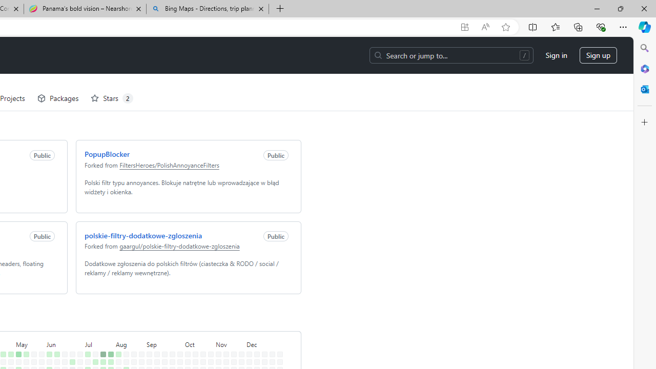 The height and width of the screenshot is (369, 656). What do you see at coordinates (24, 340) in the screenshot?
I see `No contributions on May 15th.` at bounding box center [24, 340].